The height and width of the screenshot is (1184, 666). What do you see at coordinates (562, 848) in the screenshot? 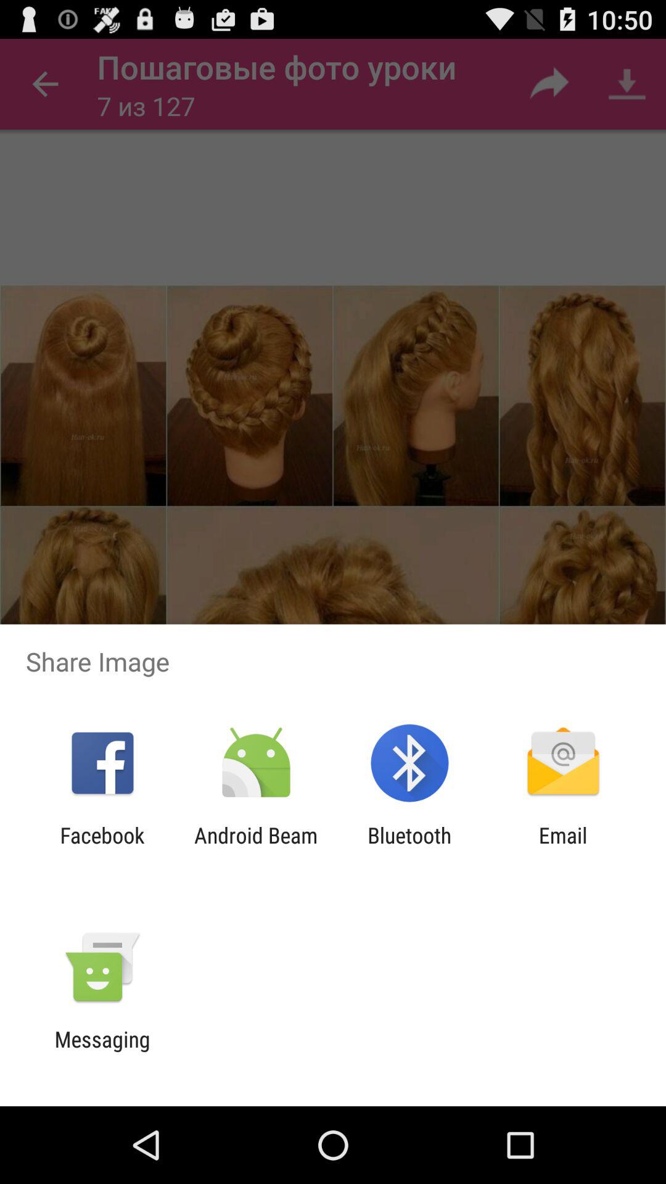
I see `open the email at the bottom right corner` at bounding box center [562, 848].